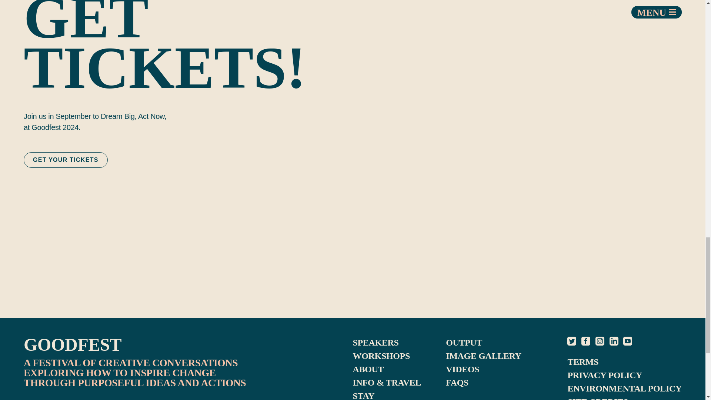  I want to click on SPEAKERS, so click(375, 342).